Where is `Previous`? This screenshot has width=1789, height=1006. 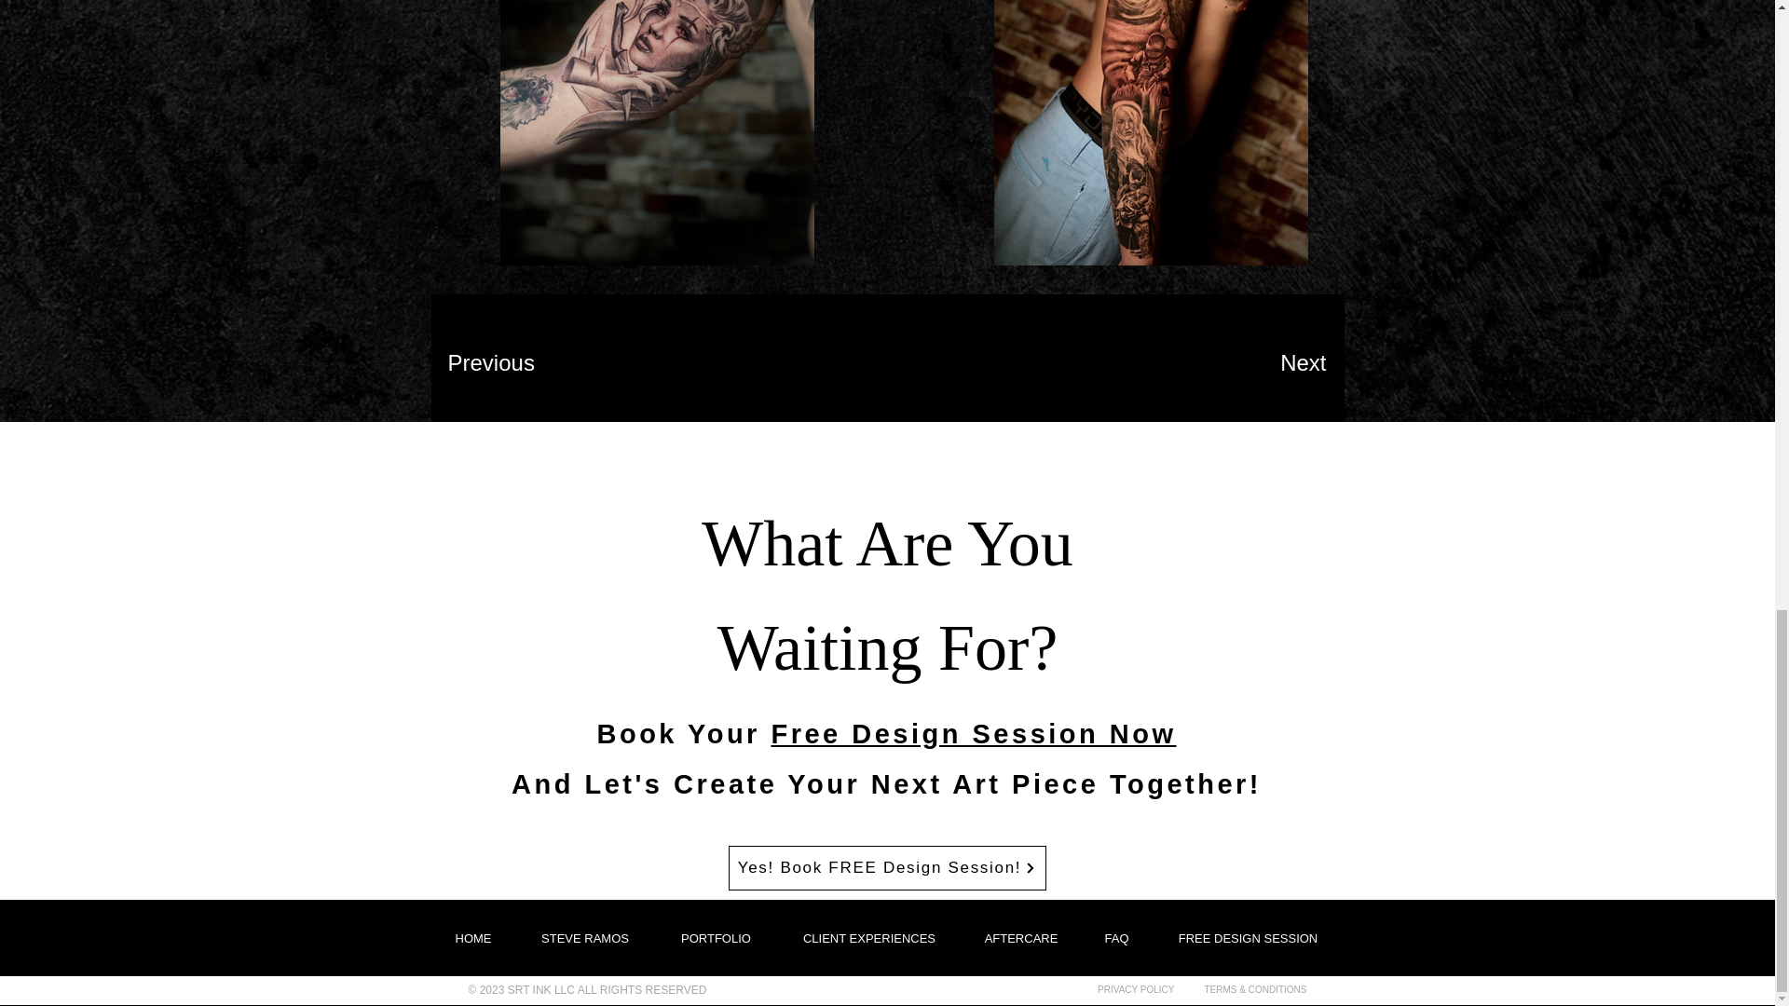
Previous is located at coordinates (513, 363).